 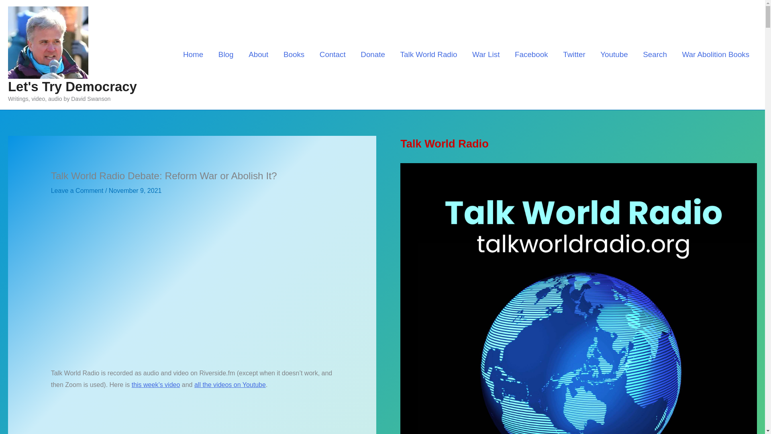 I want to click on About, so click(x=258, y=54).